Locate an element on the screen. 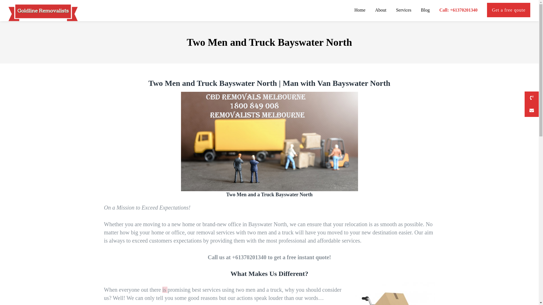  Blog is located at coordinates (425, 11).